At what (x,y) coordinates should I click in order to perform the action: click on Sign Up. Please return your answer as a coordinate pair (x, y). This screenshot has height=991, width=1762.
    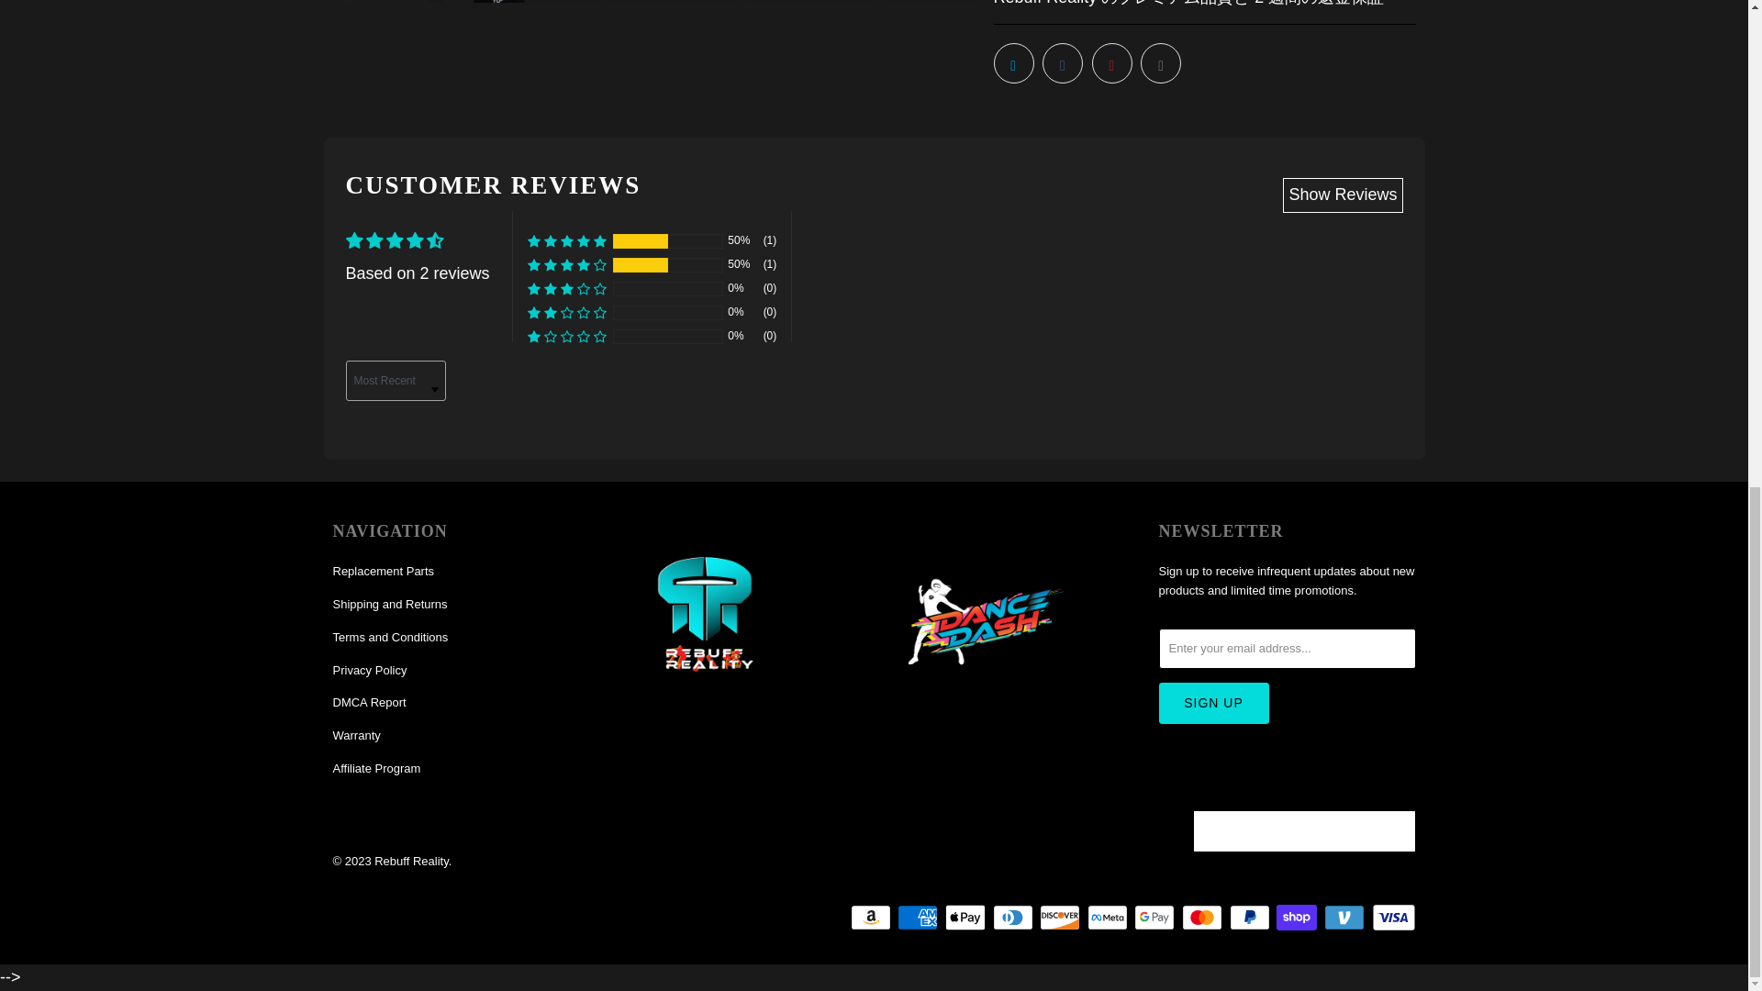
    Looking at the image, I should click on (1213, 703).